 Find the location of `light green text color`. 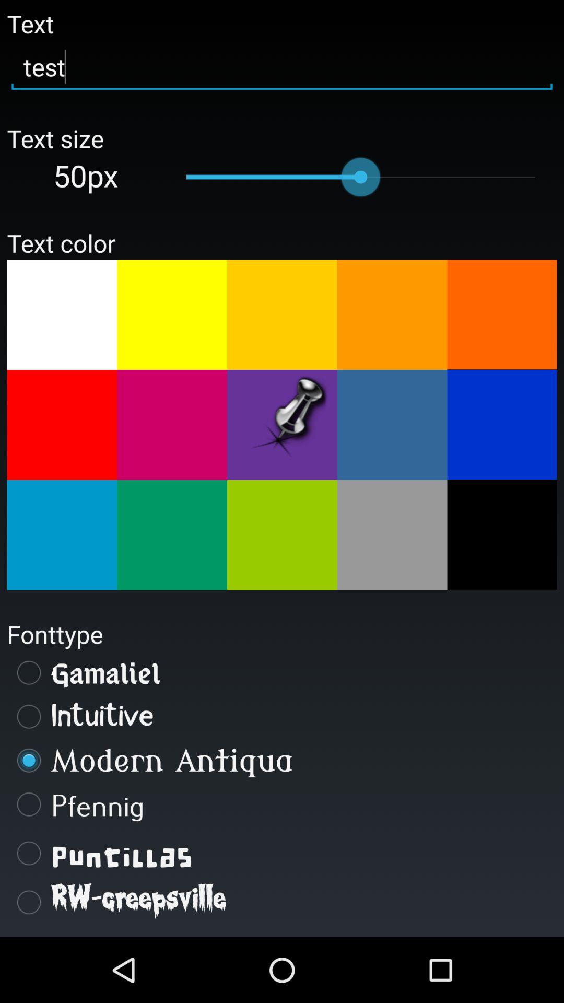

light green text color is located at coordinates (282, 535).